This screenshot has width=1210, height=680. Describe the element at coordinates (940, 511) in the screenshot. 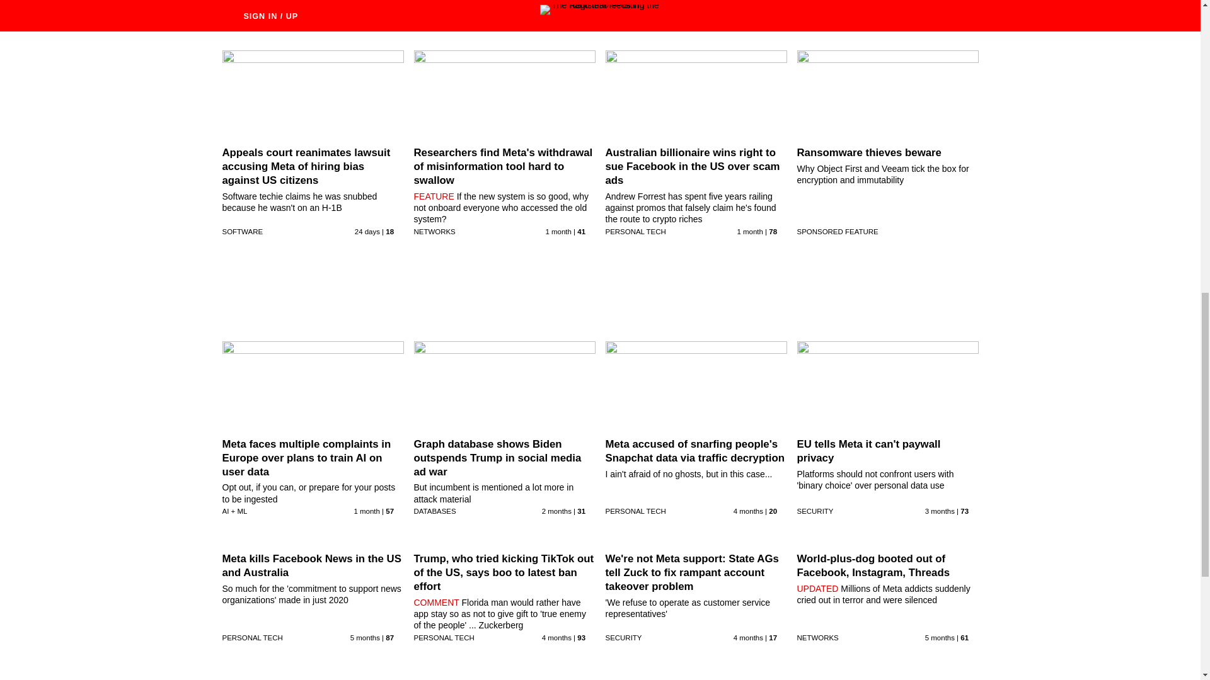

I see `18 Apr 2024 12:19` at that location.